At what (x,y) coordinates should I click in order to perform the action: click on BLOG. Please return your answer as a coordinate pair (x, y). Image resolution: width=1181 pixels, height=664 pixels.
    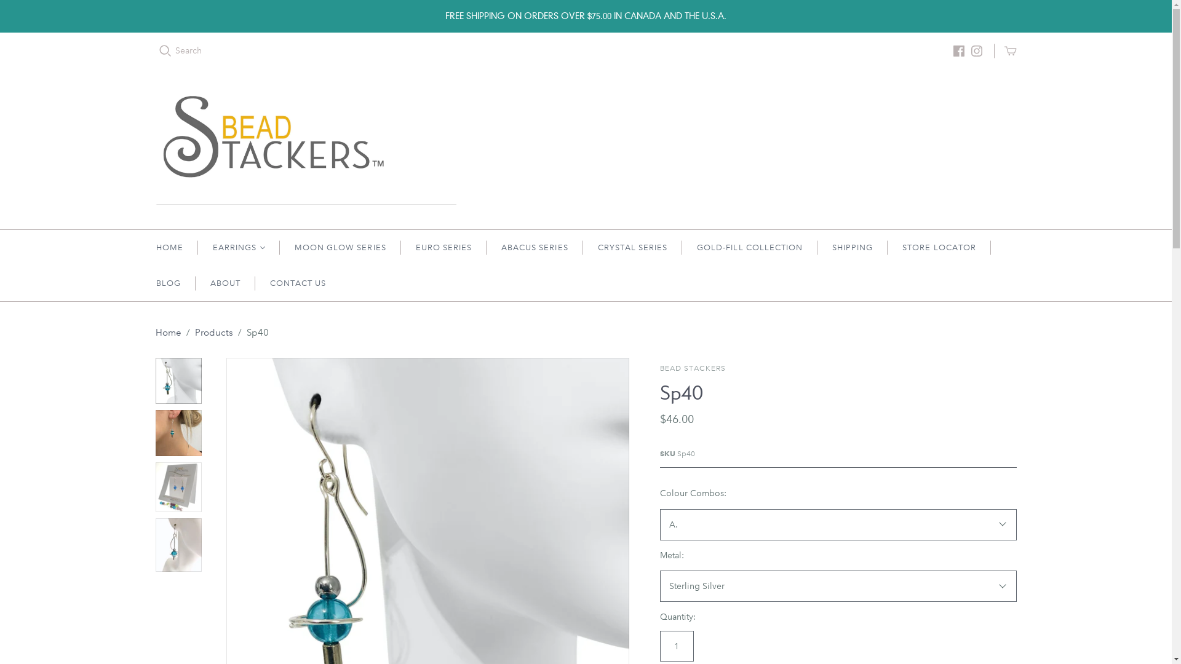
    Looking at the image, I should click on (169, 283).